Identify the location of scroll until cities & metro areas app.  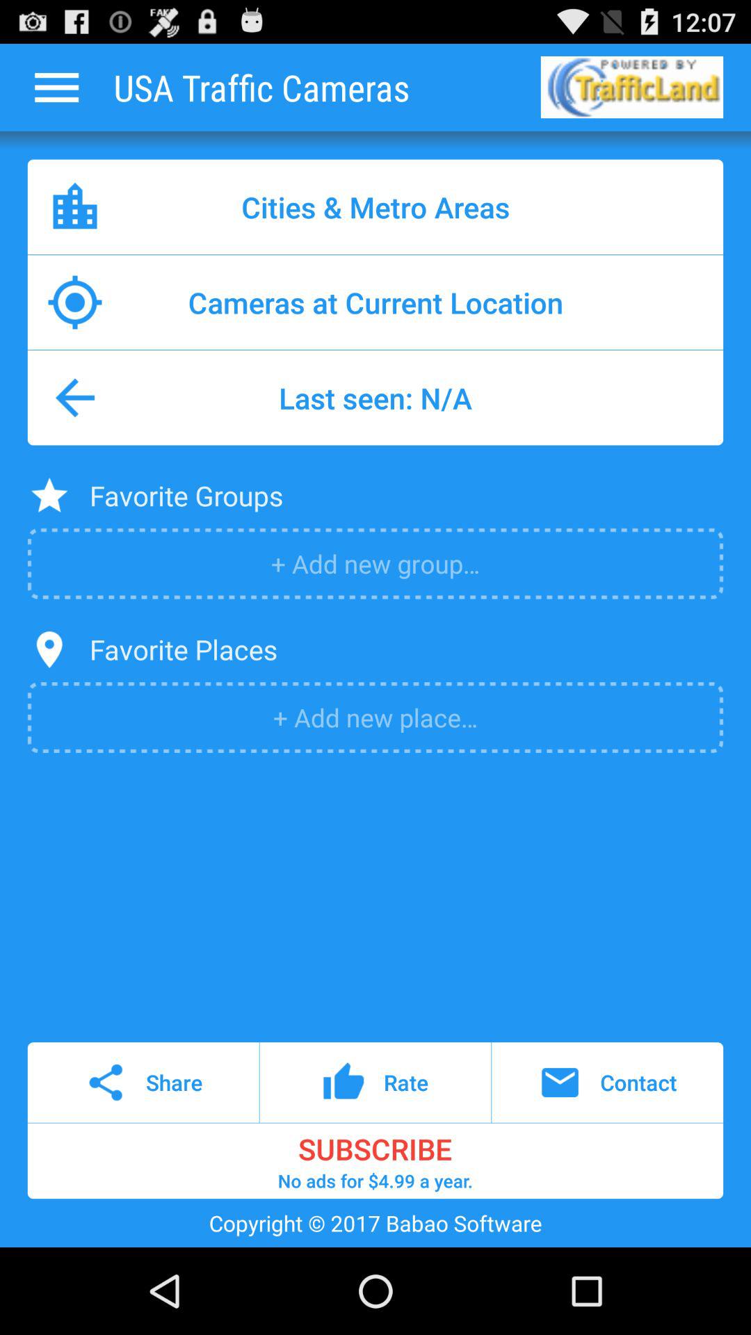
(375, 207).